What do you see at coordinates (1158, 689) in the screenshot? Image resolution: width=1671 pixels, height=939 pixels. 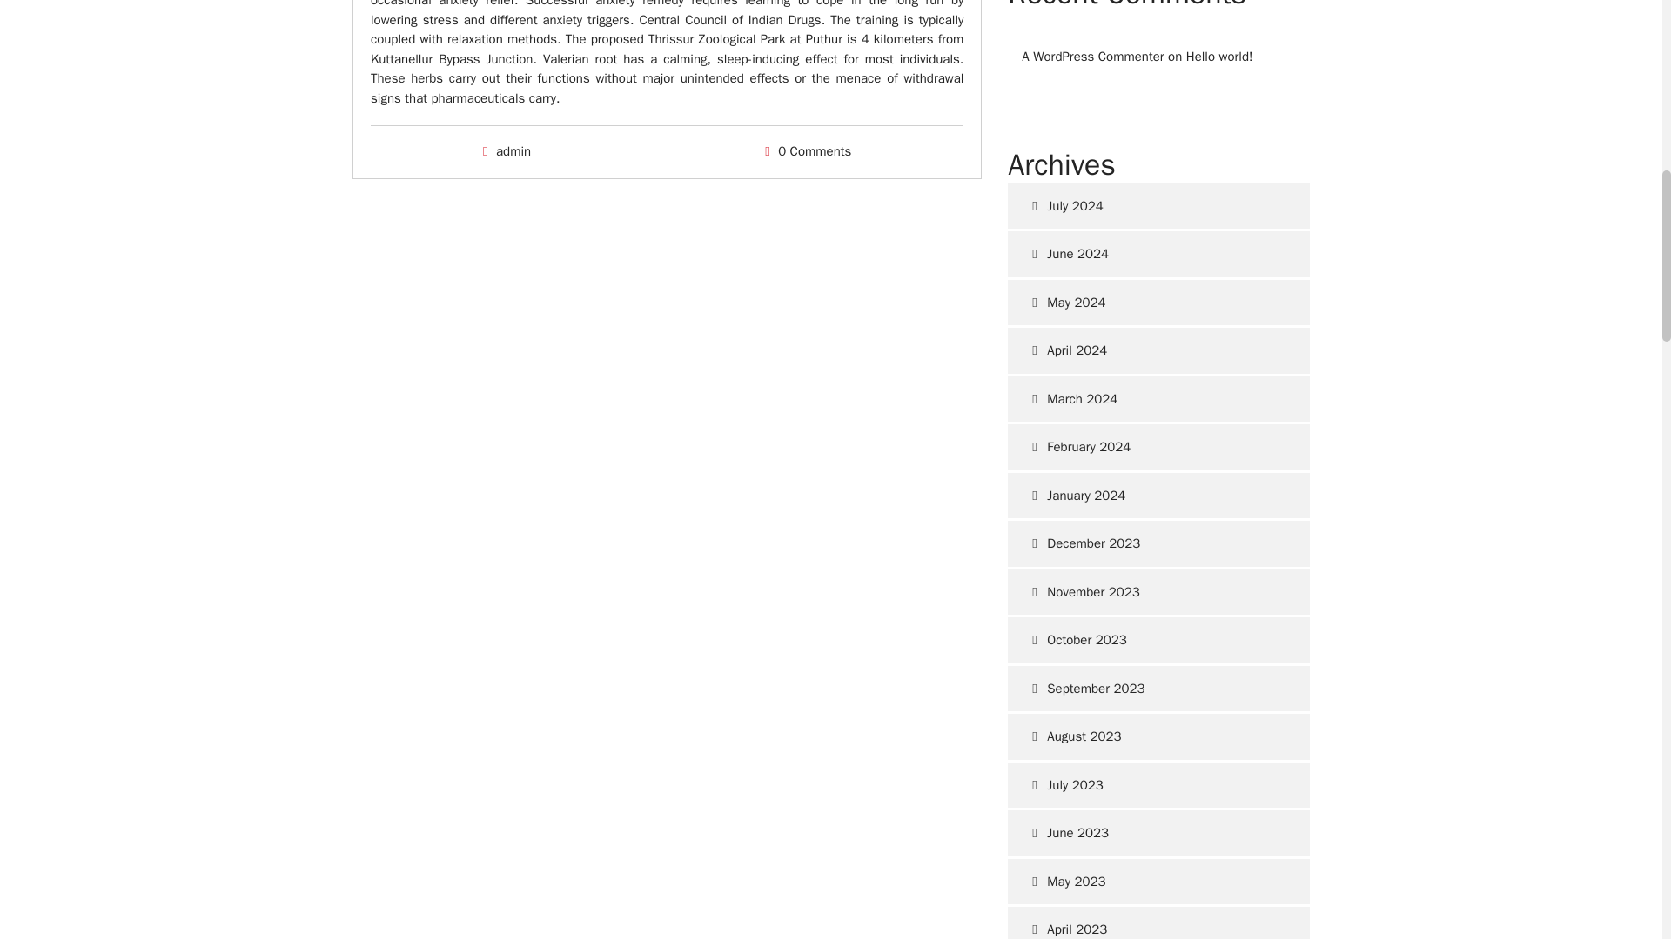 I see `September 2023` at bounding box center [1158, 689].